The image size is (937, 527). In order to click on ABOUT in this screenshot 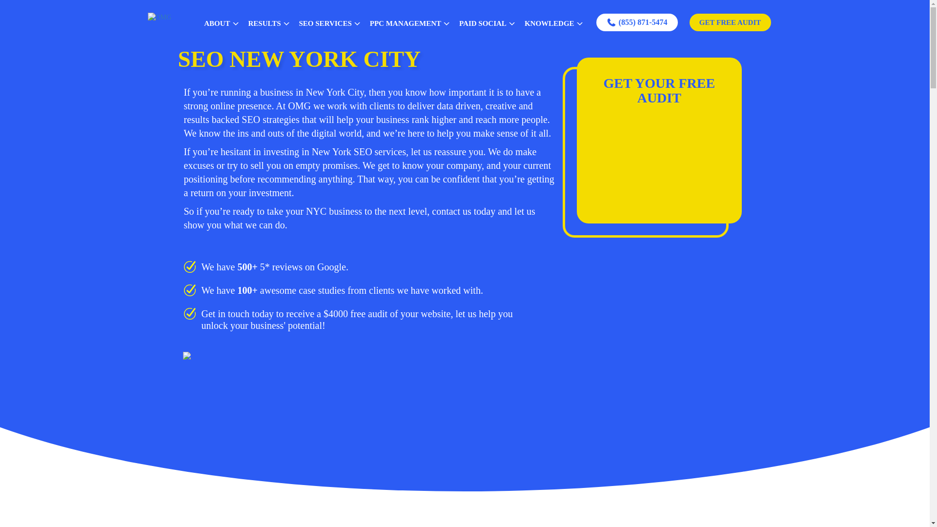, I will do `click(221, 22)`.